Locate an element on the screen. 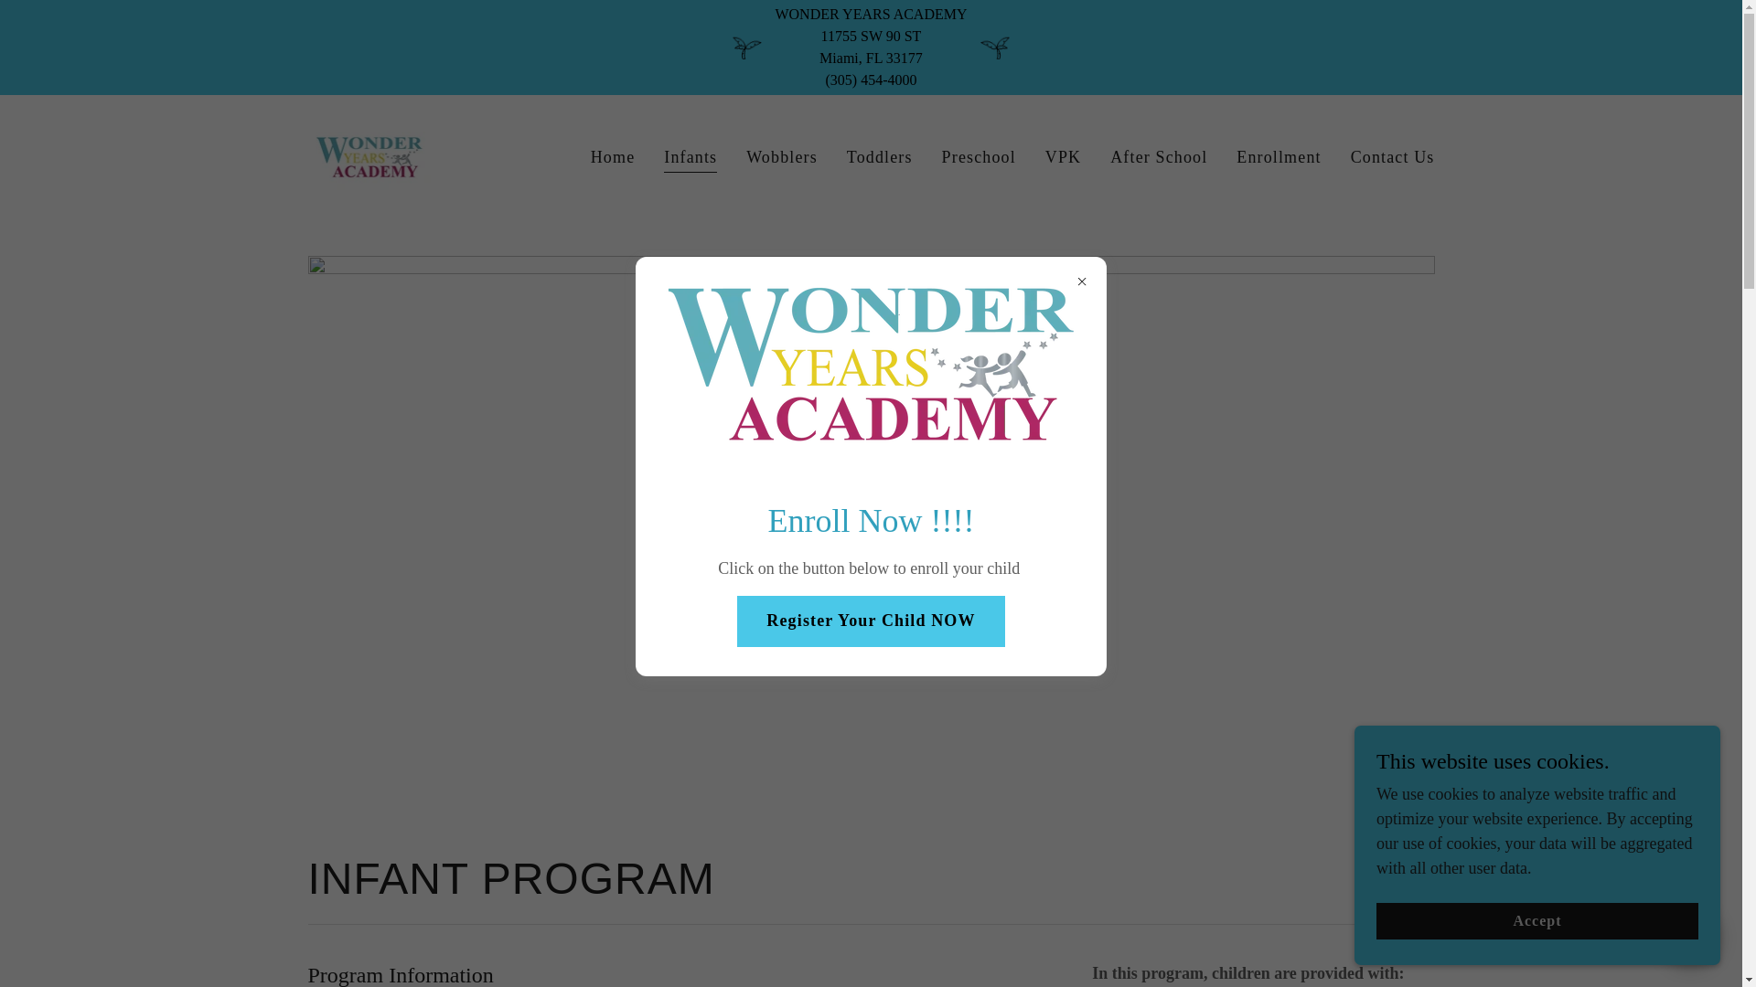 The width and height of the screenshot is (1756, 987). Wobblers is located at coordinates (782, 157).